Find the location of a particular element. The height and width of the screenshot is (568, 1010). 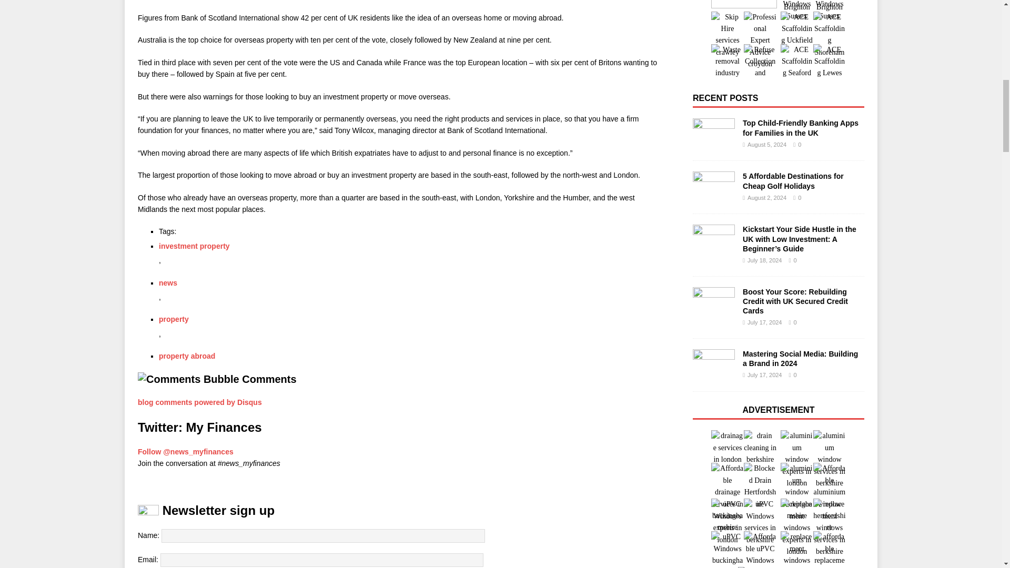

5 Affordable Destinations for Cheap Golf Holidays is located at coordinates (793, 181).